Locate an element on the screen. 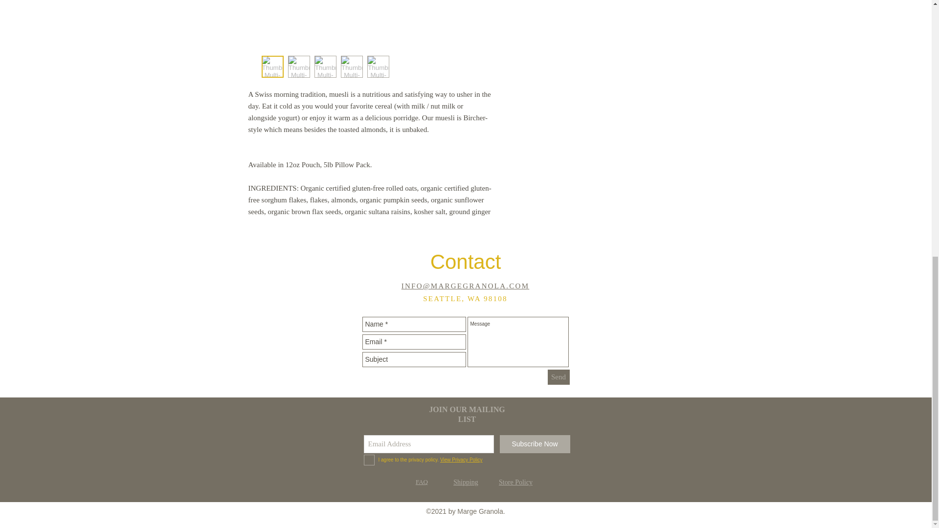 The width and height of the screenshot is (939, 528). FAQ is located at coordinates (422, 482).